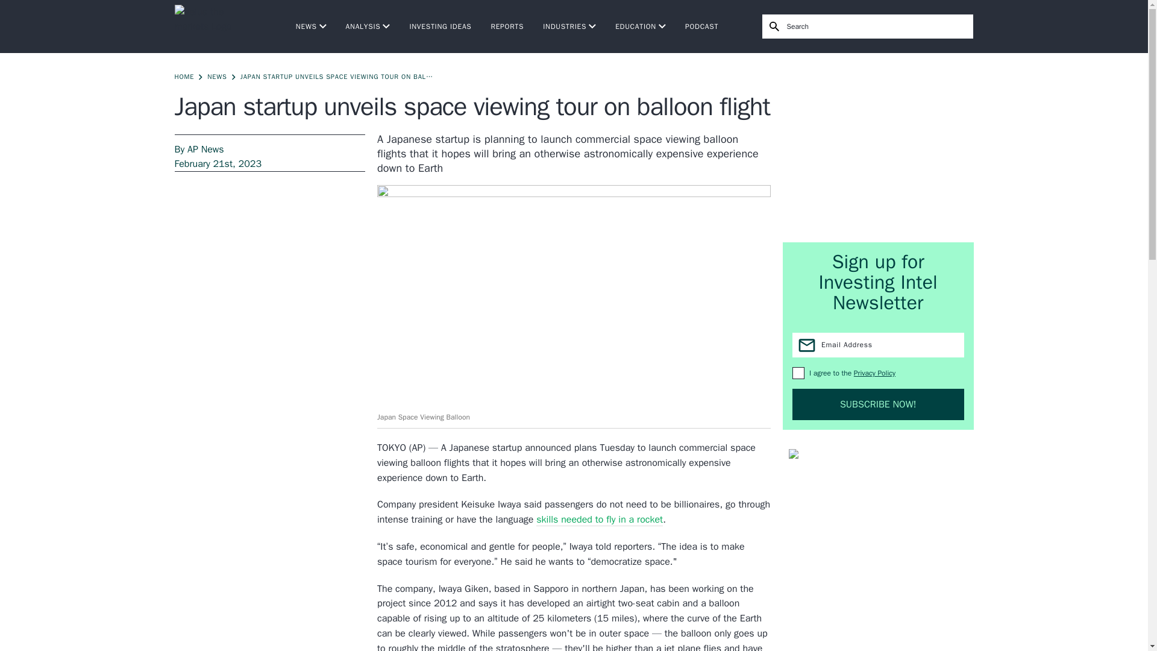  Describe the element at coordinates (368, 27) in the screenshot. I see `ANALYSIS` at that location.